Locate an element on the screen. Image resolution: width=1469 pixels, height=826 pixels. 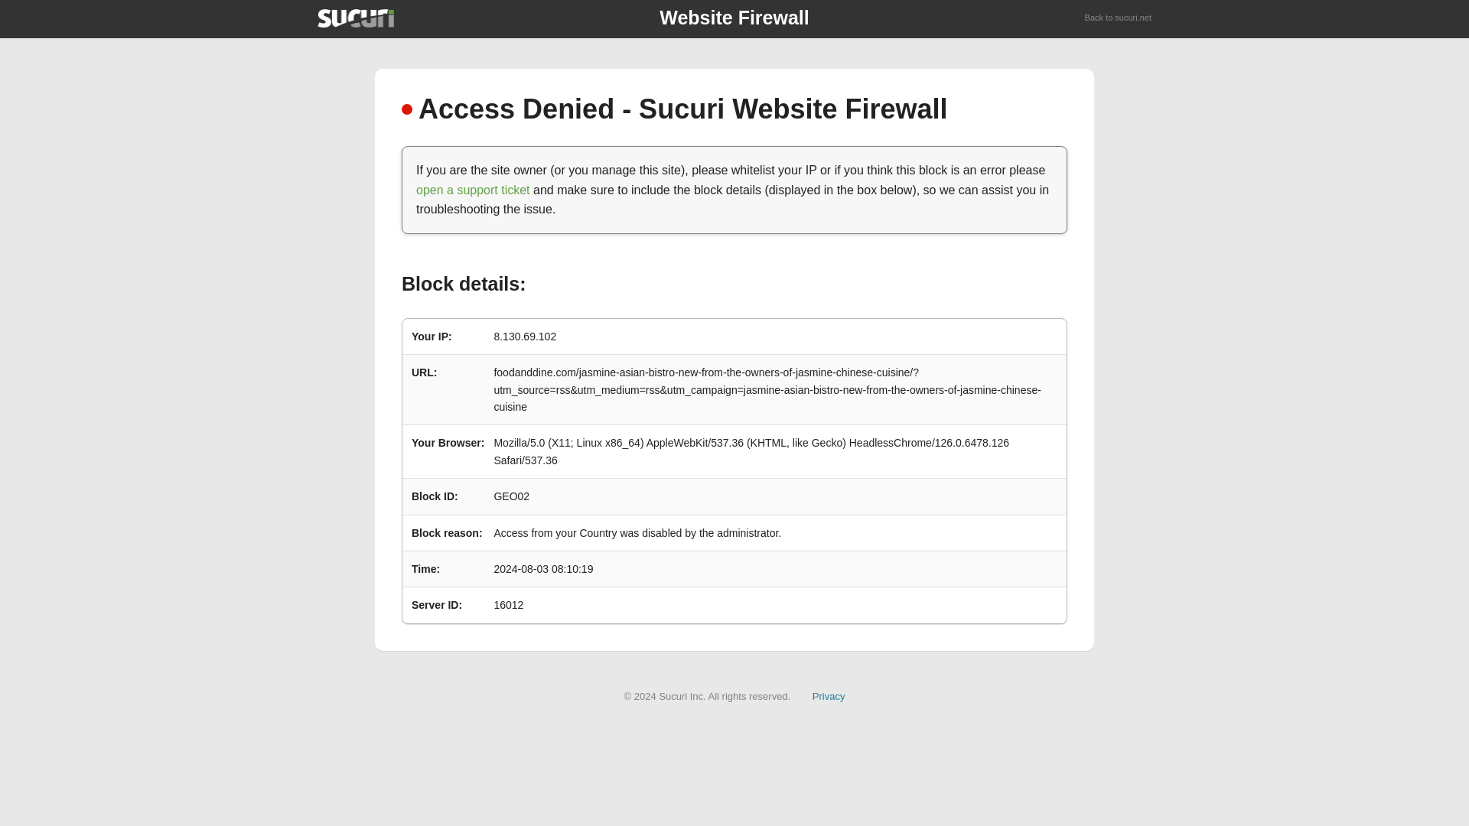
open a support ticket is located at coordinates (473, 190).